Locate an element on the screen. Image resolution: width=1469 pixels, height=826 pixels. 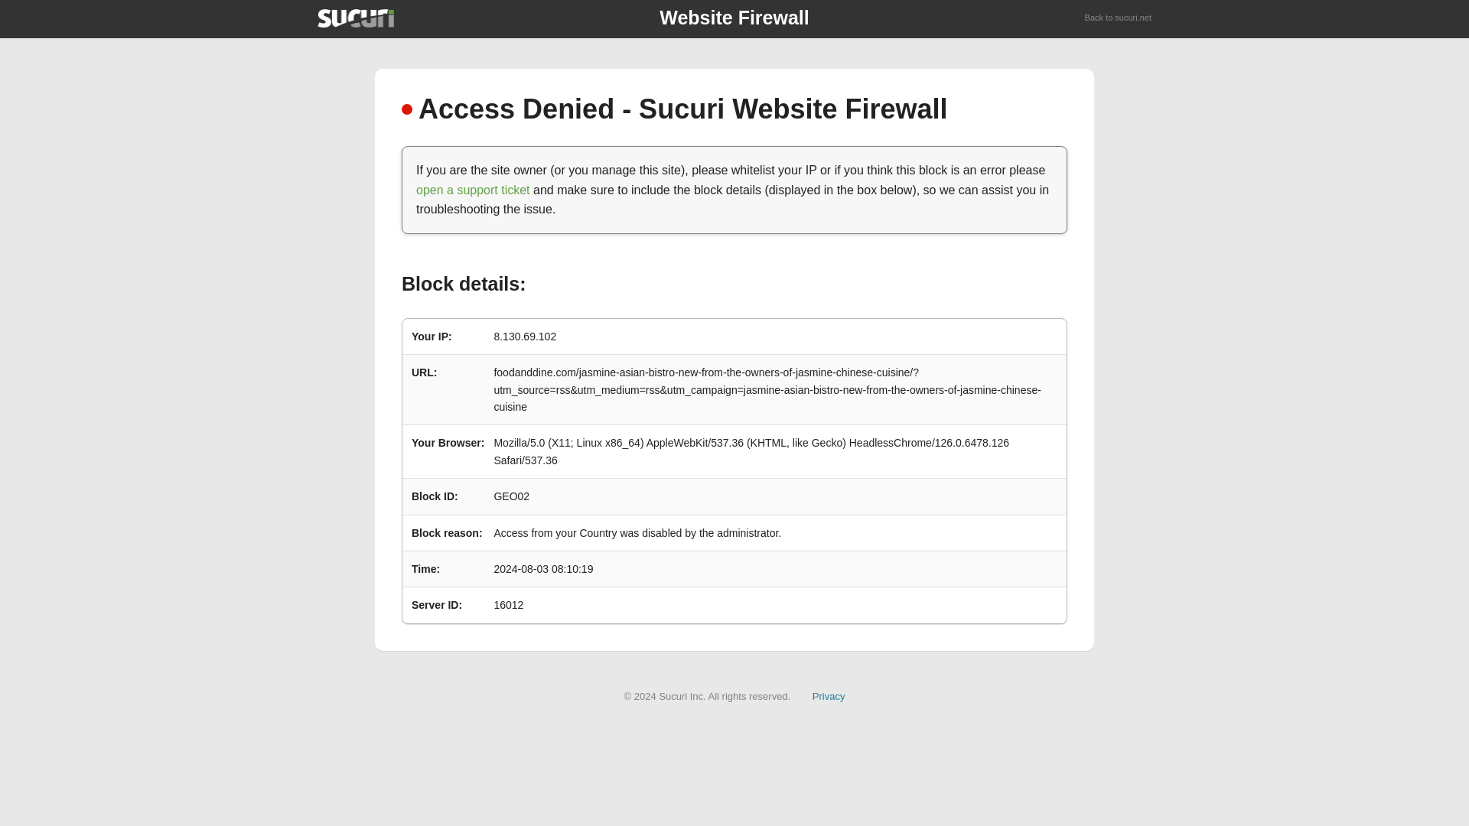
open a support ticket is located at coordinates (473, 190).